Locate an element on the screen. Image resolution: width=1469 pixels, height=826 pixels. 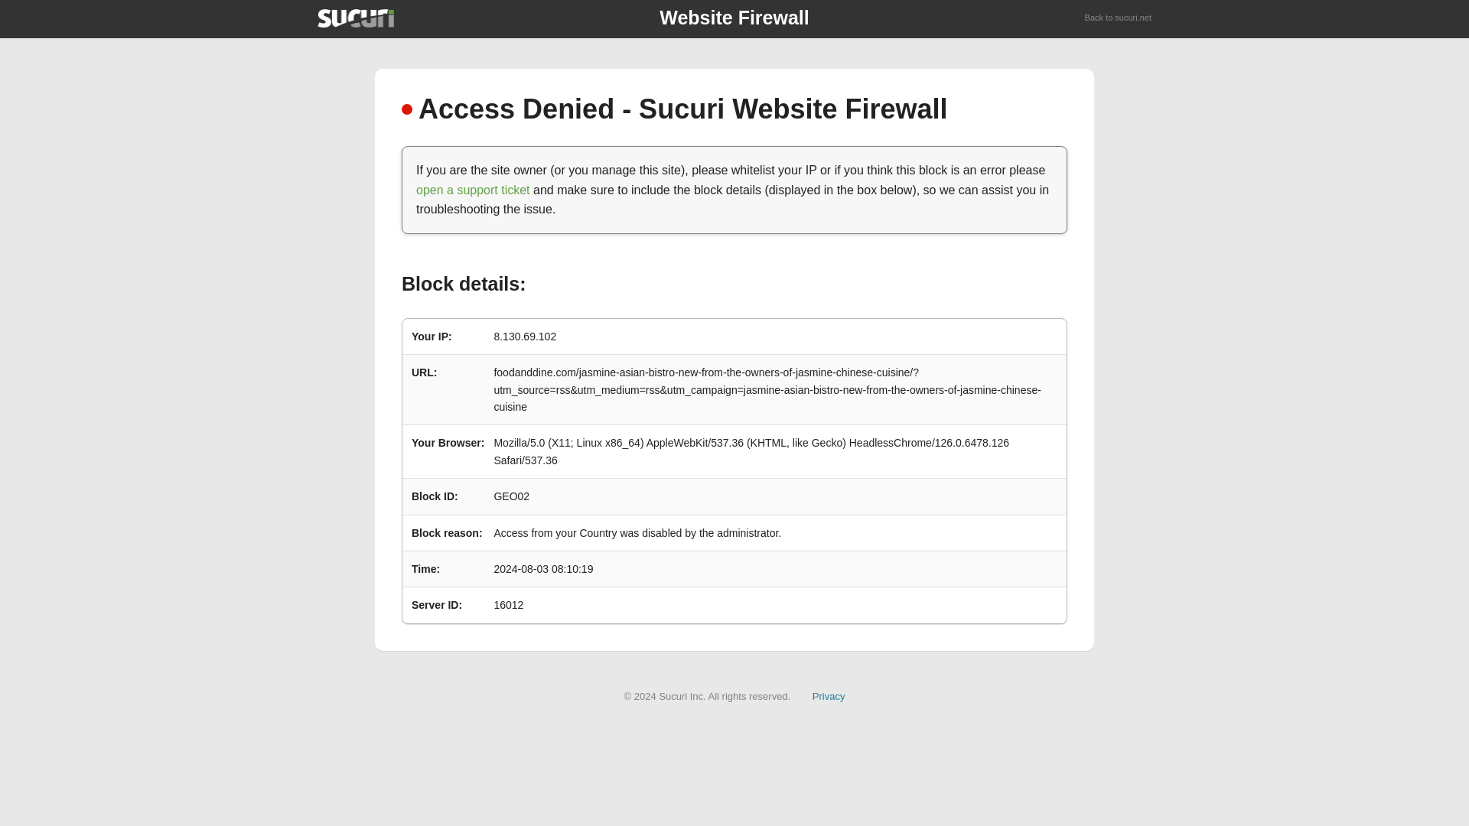
open a support ticket is located at coordinates (473, 190).